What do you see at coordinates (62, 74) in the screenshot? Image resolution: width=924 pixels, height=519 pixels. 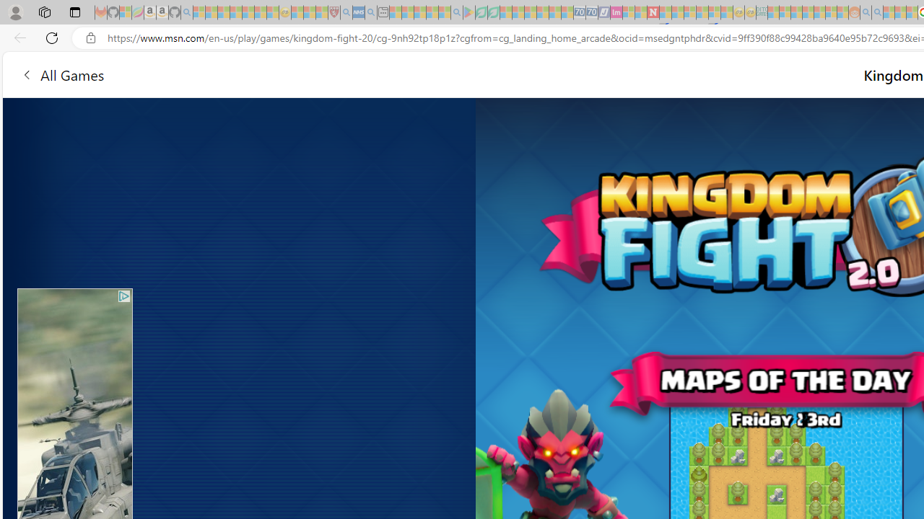 I see `All Games` at bounding box center [62, 74].